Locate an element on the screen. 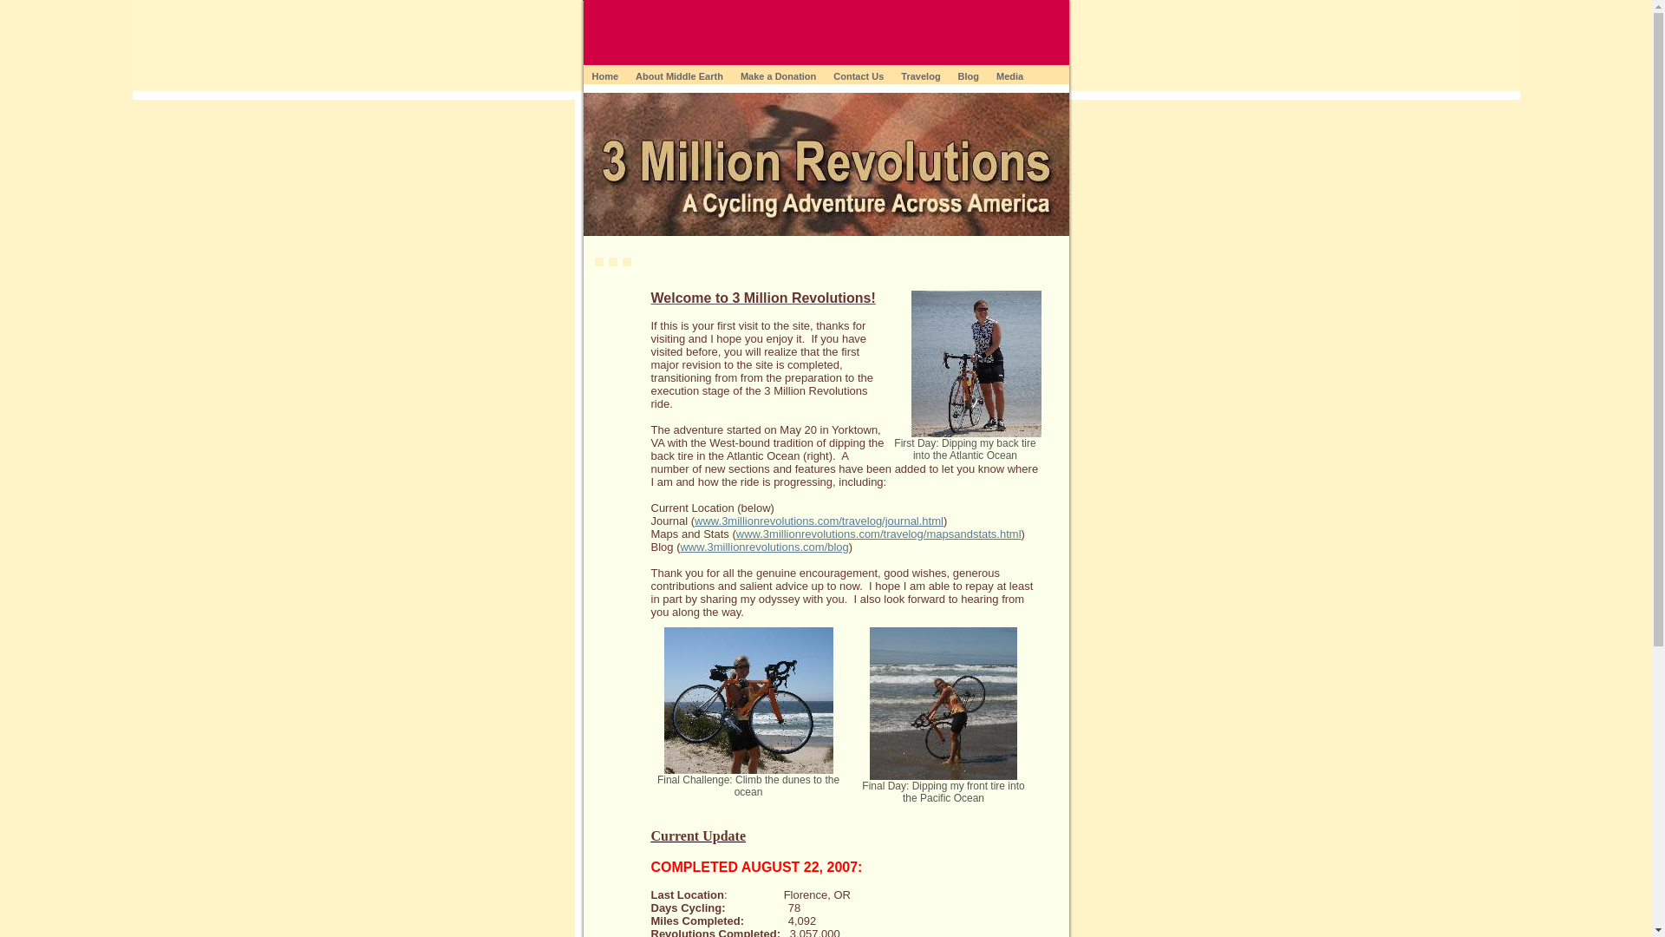 The image size is (1665, 937). Travelog is located at coordinates (921, 75).